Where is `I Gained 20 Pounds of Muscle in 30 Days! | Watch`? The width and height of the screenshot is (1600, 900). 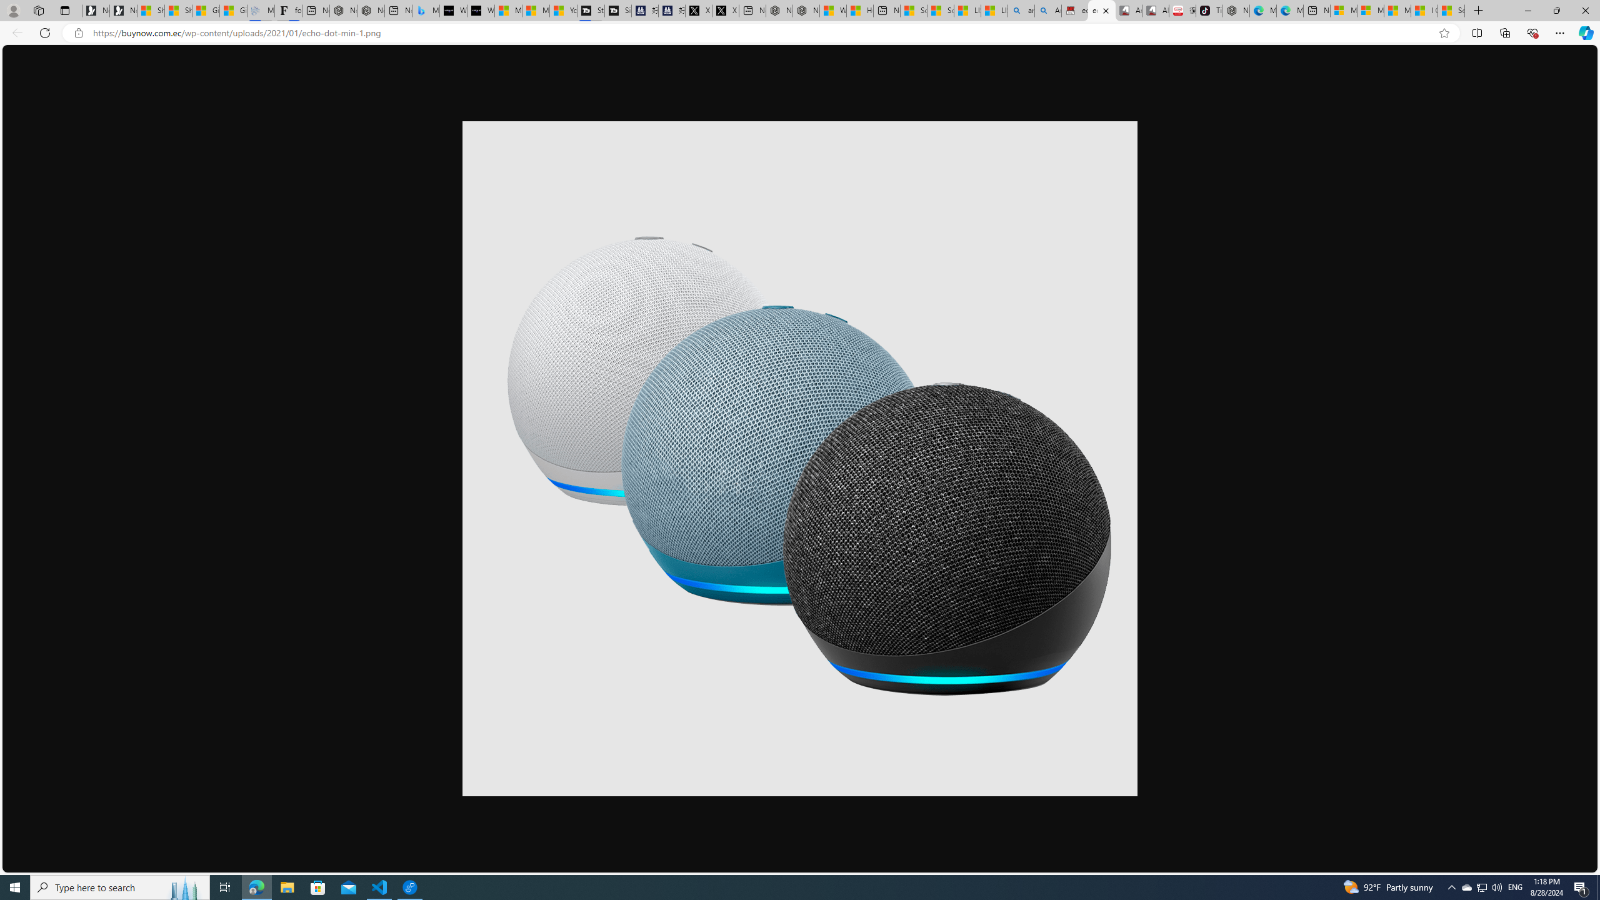 I Gained 20 Pounds of Muscle in 30 Days! | Watch is located at coordinates (1425, 11).